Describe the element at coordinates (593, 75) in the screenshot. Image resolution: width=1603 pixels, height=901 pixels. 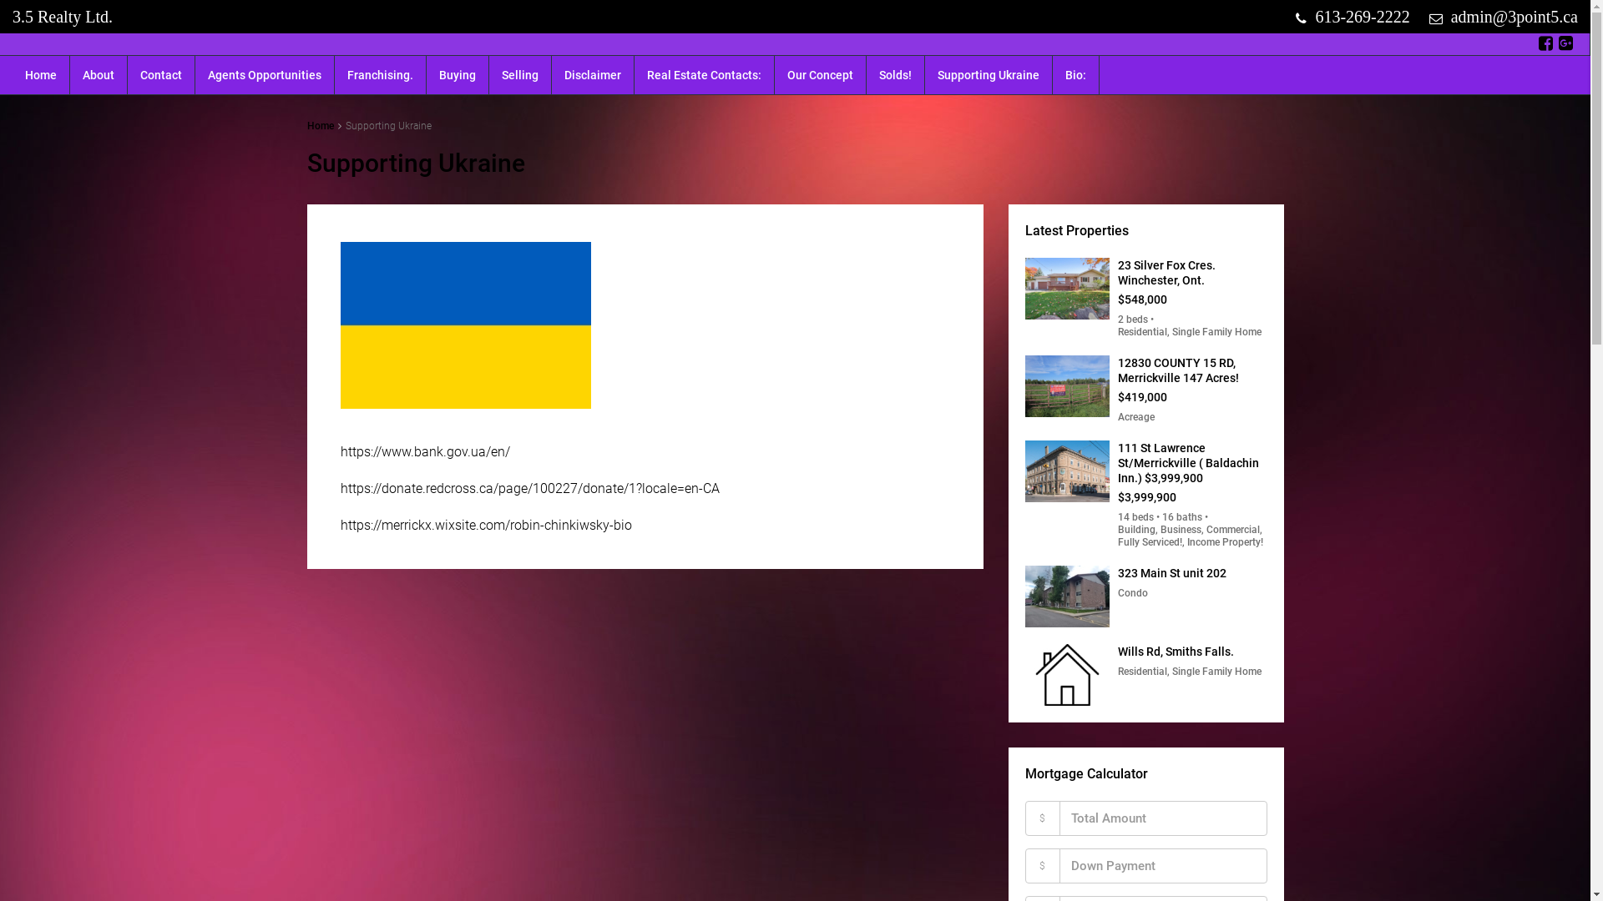
I see `Disclaimer` at that location.